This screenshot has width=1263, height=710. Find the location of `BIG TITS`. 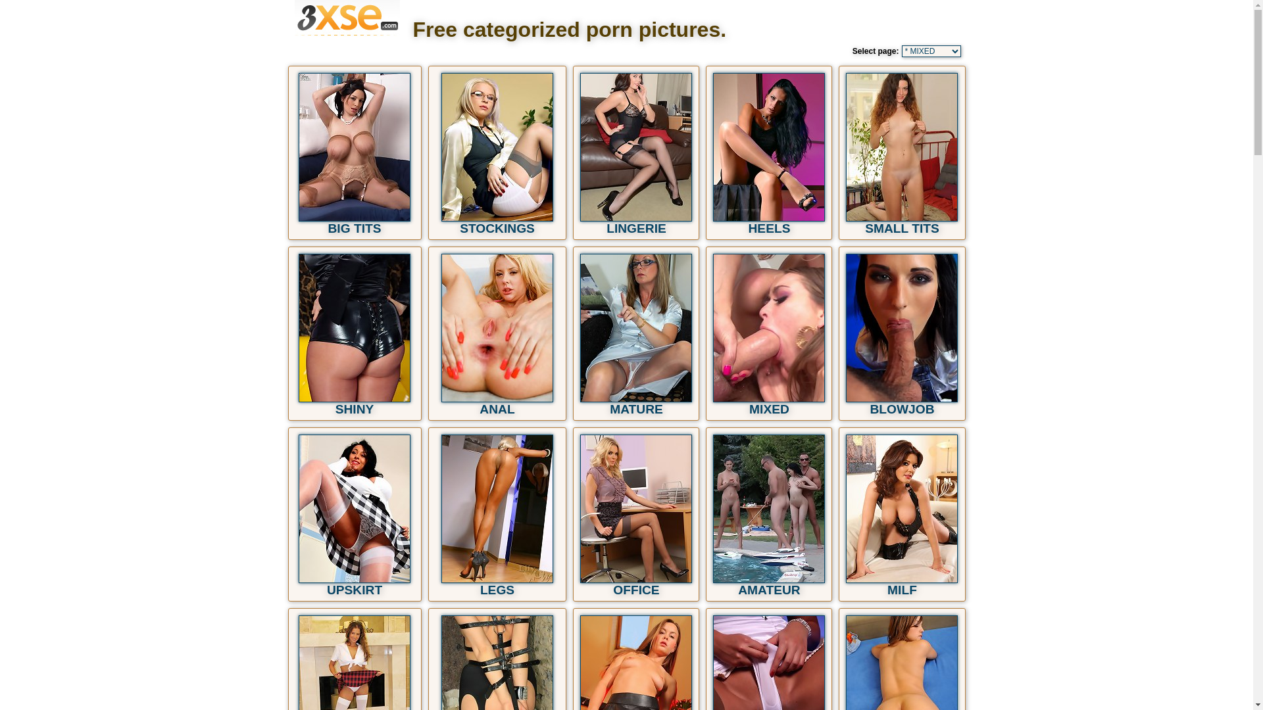

BIG TITS is located at coordinates (354, 229).